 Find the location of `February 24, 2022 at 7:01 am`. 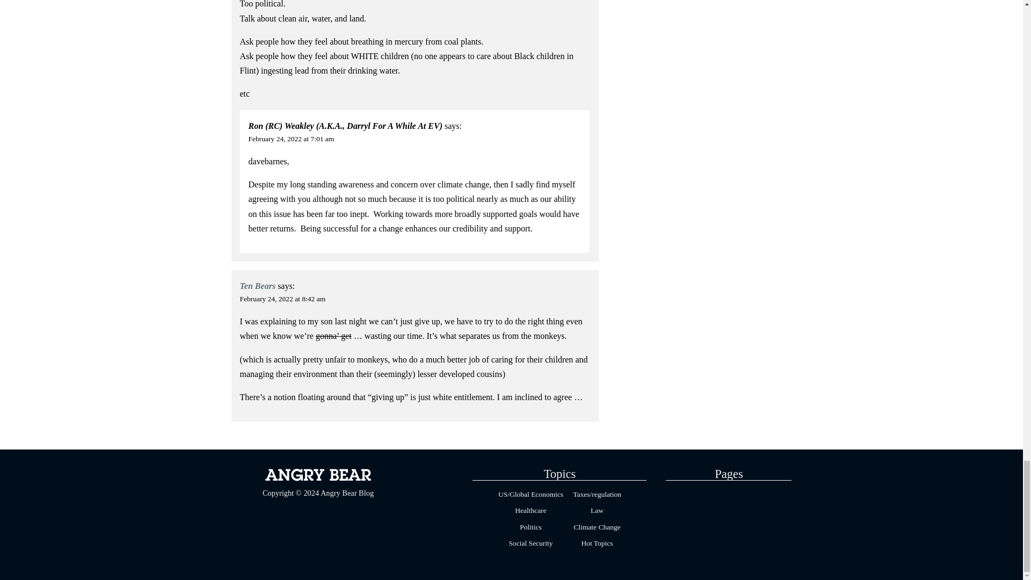

February 24, 2022 at 7:01 am is located at coordinates (291, 139).